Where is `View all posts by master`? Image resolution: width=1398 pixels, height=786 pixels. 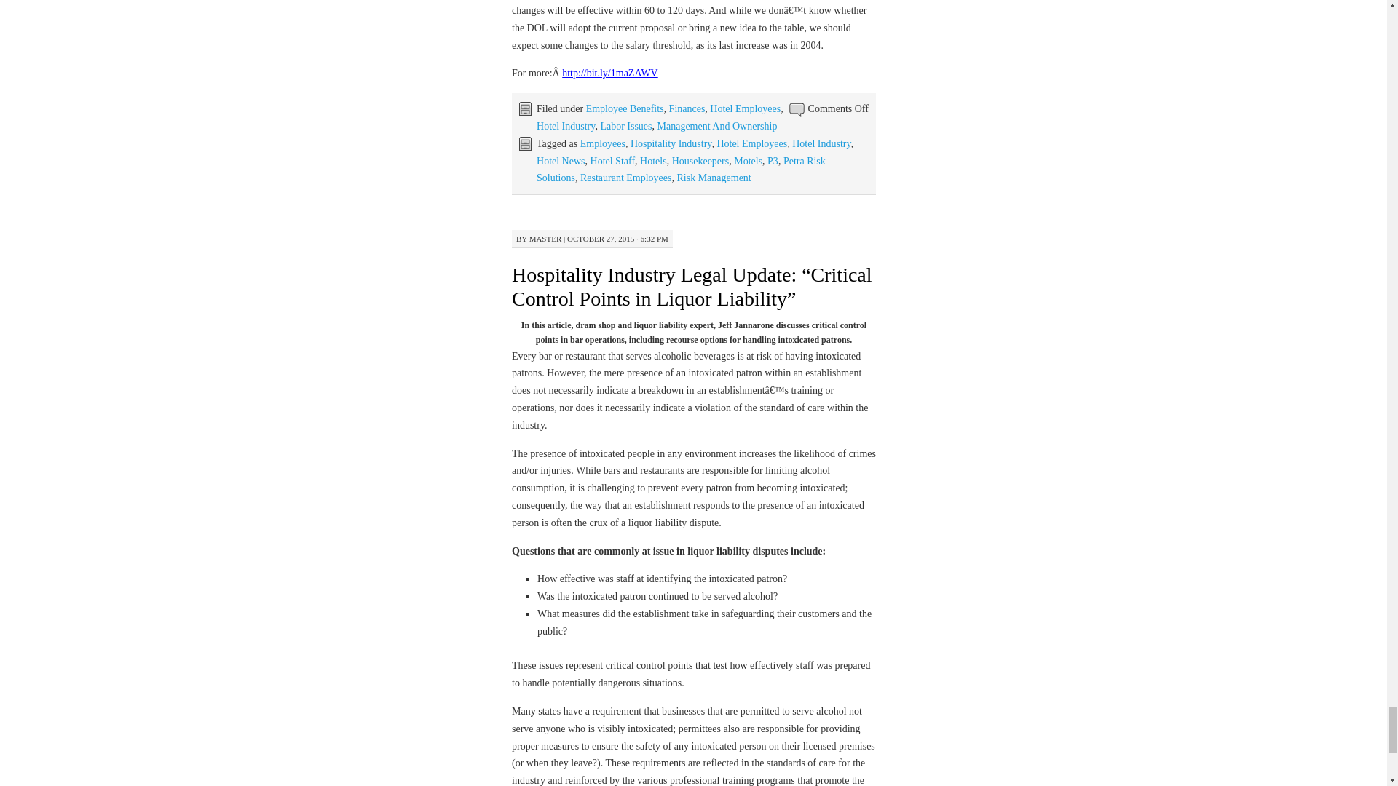
View all posts by master is located at coordinates (545, 238).